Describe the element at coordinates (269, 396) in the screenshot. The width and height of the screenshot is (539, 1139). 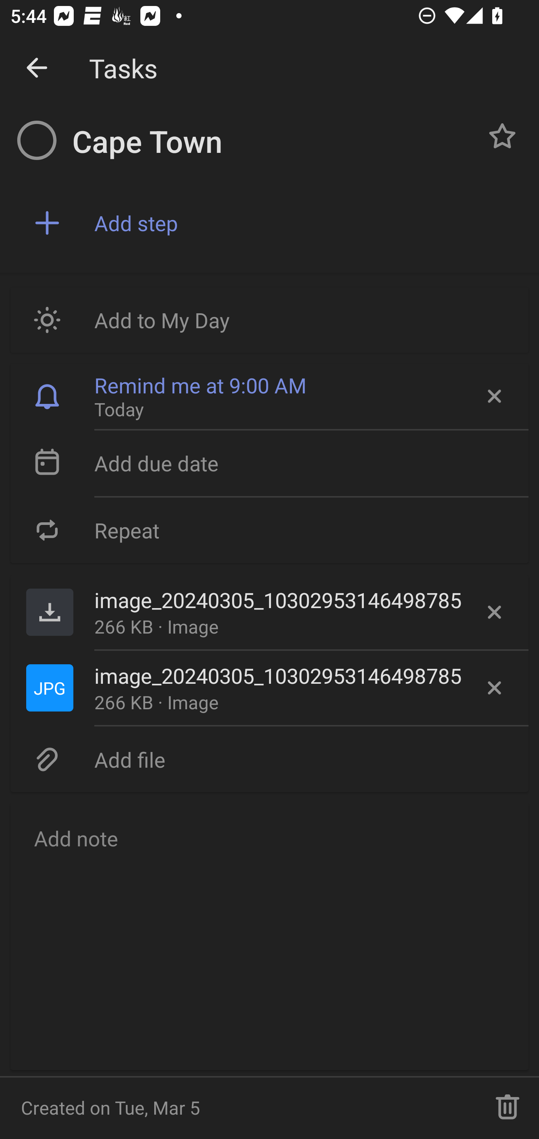
I see `Remind me at 9:00 AM Today Remove reminder` at that location.